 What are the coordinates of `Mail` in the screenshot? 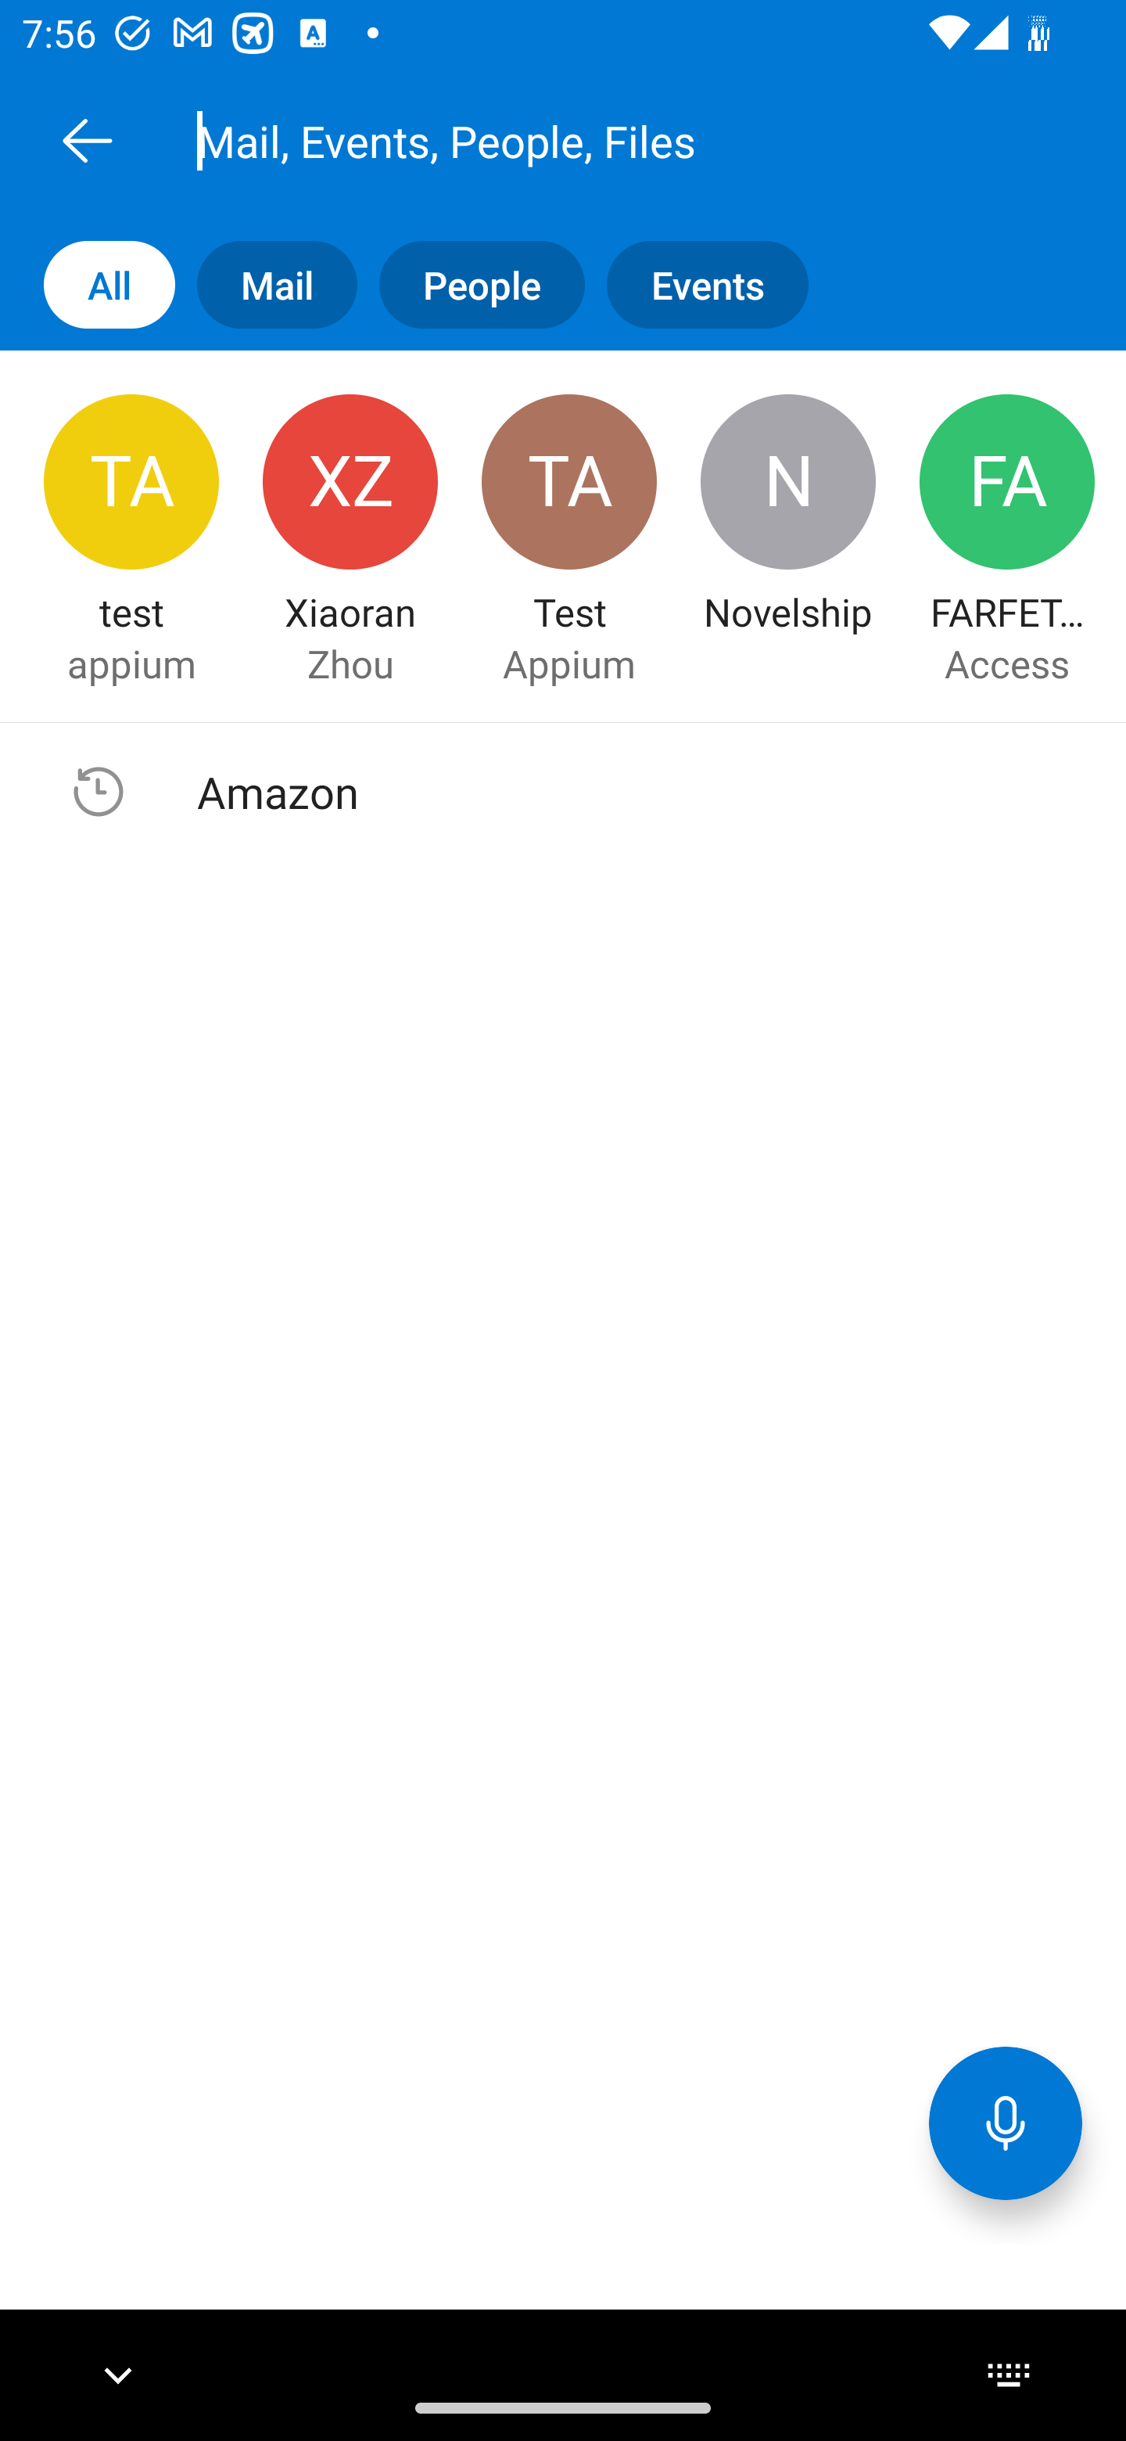 It's located at (266, 285).